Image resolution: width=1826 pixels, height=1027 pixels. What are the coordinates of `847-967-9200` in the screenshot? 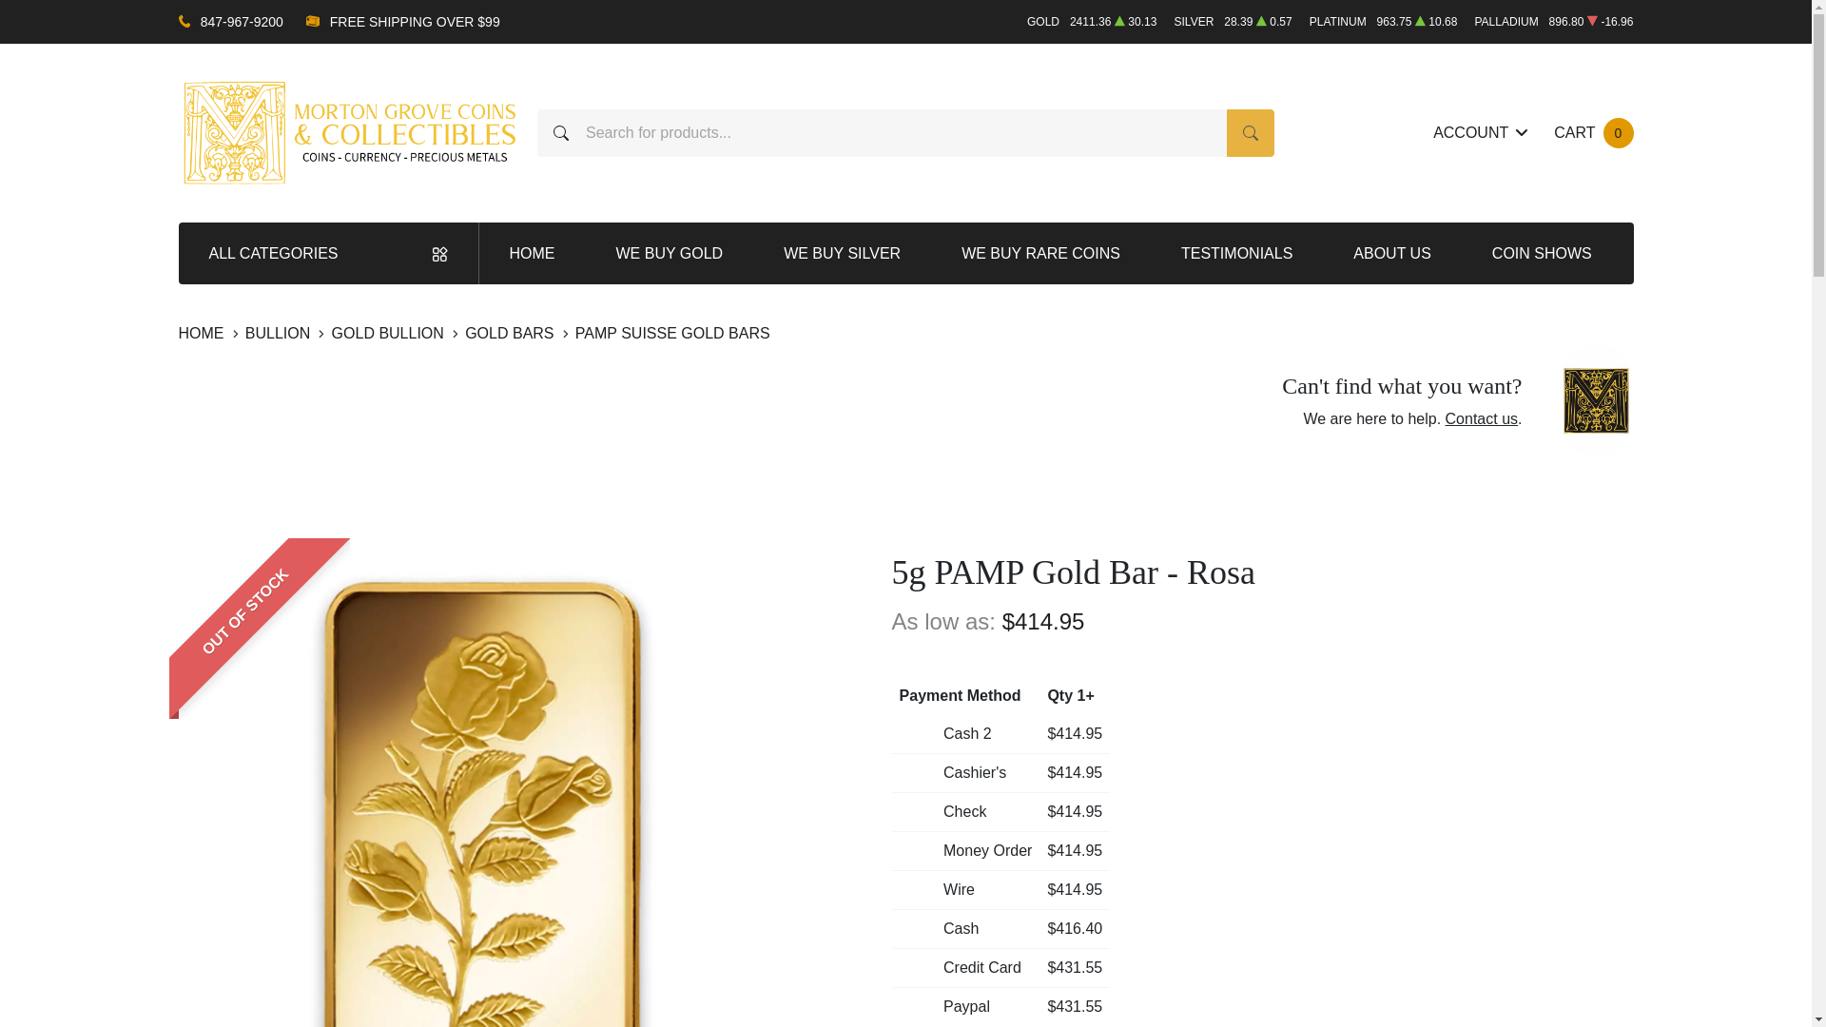 It's located at (242, 21).